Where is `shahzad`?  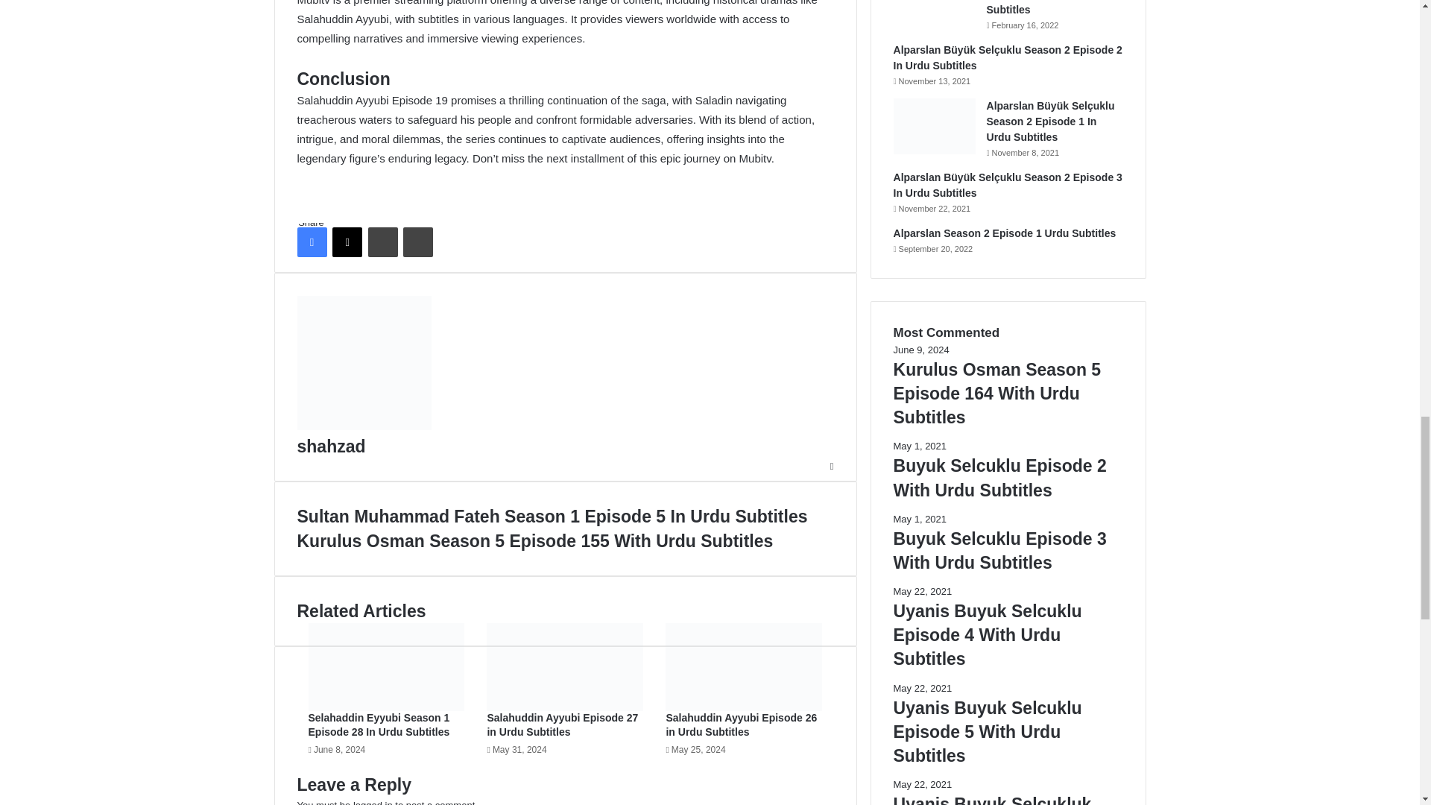 shahzad is located at coordinates (330, 446).